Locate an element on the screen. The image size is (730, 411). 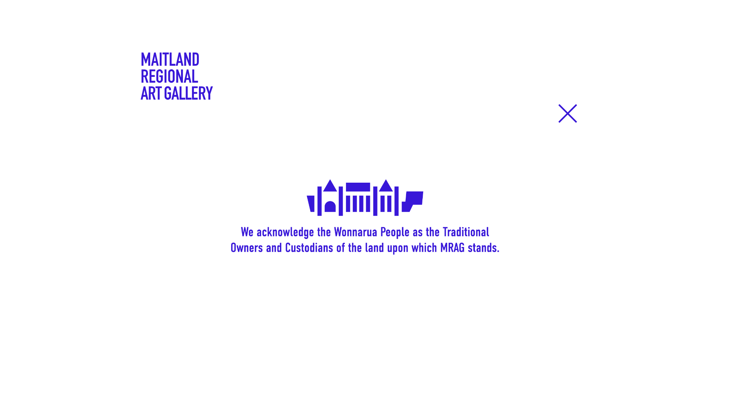
Art Videos is located at coordinates (160, 196).